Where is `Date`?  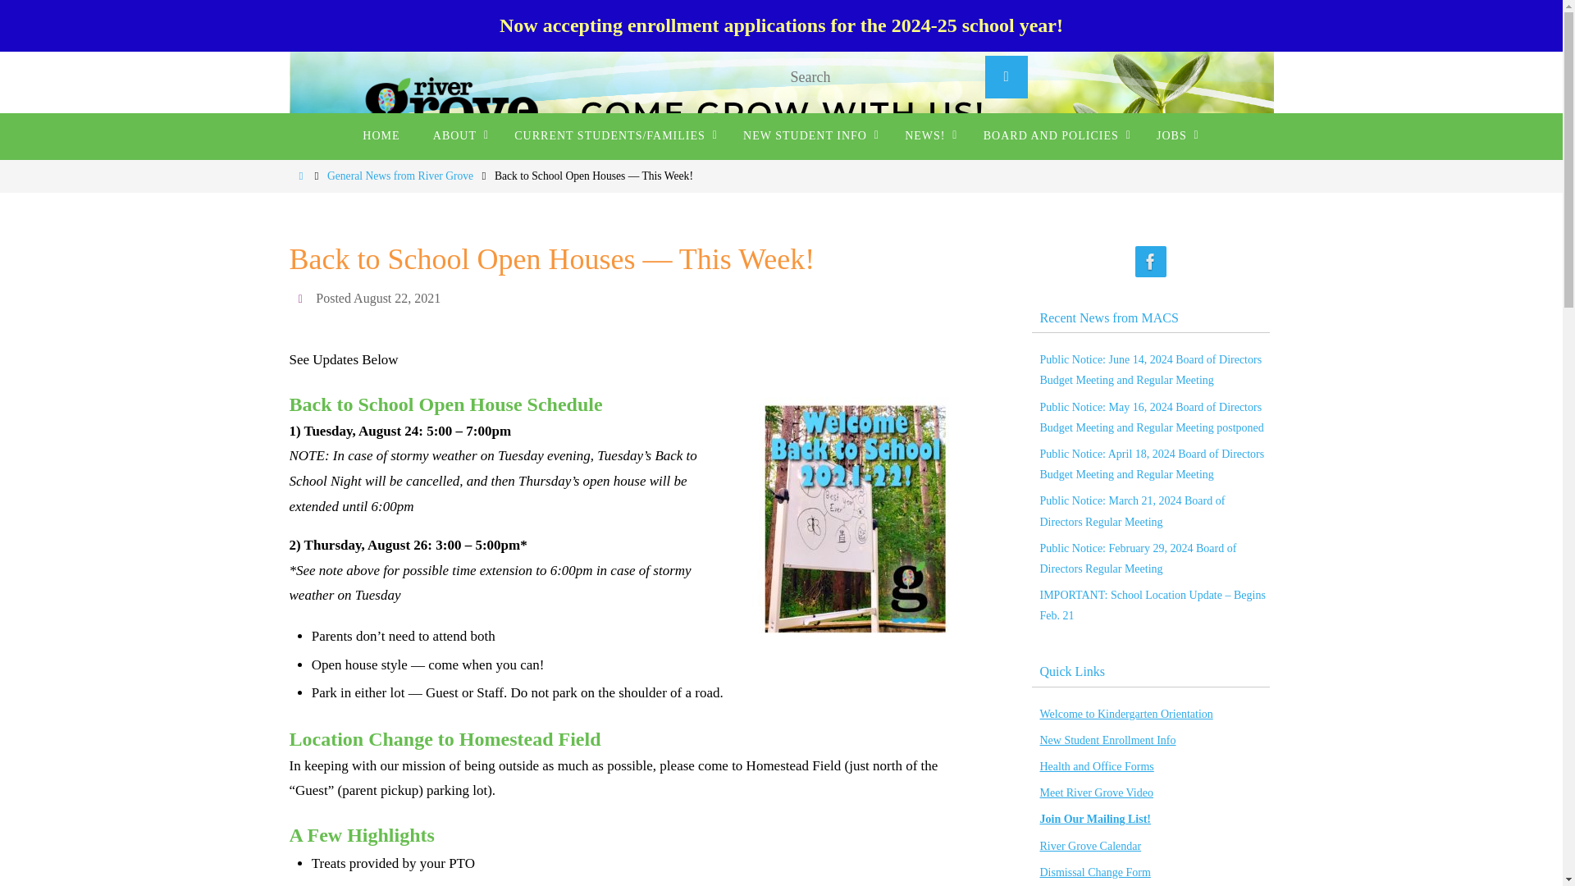 Date is located at coordinates (302, 298).